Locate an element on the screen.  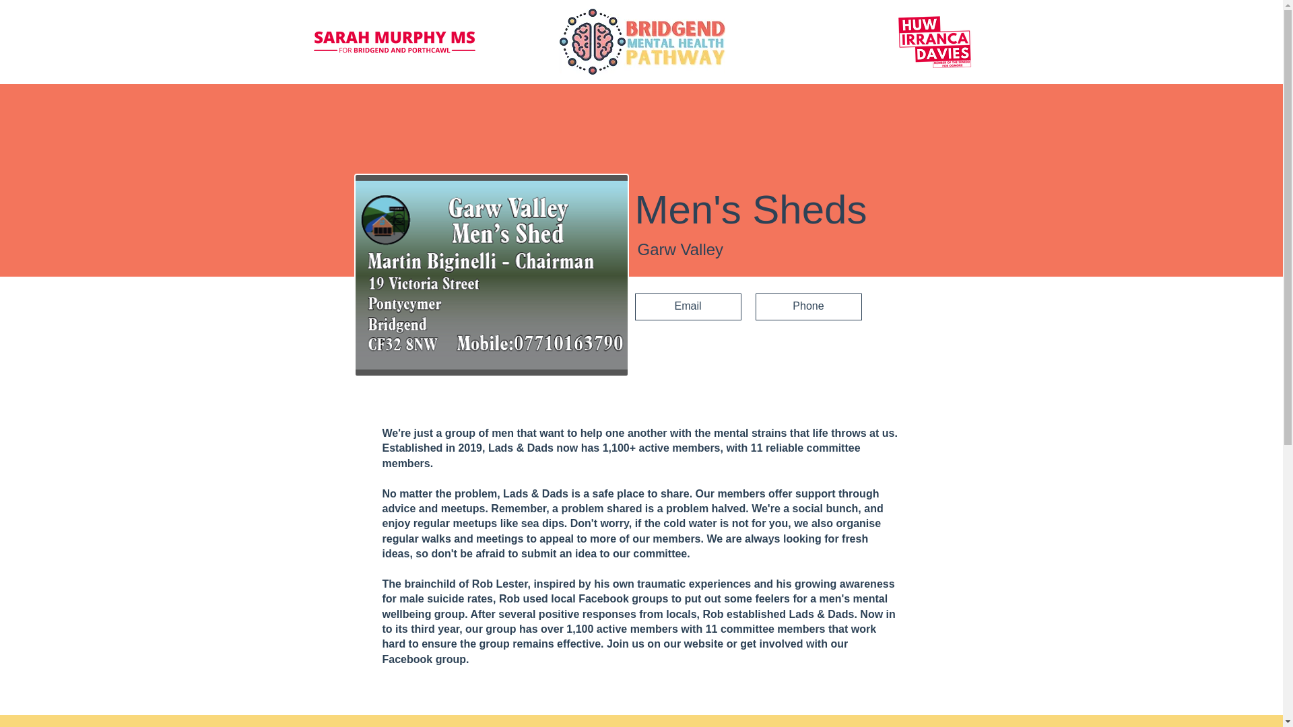
Phone is located at coordinates (808, 307).